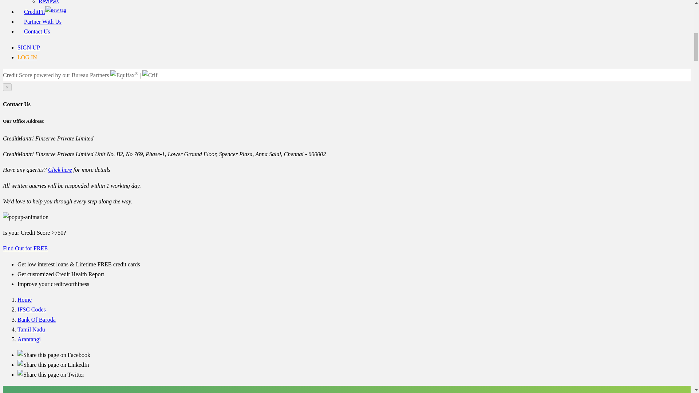  I want to click on IFSC Codes, so click(32, 309).